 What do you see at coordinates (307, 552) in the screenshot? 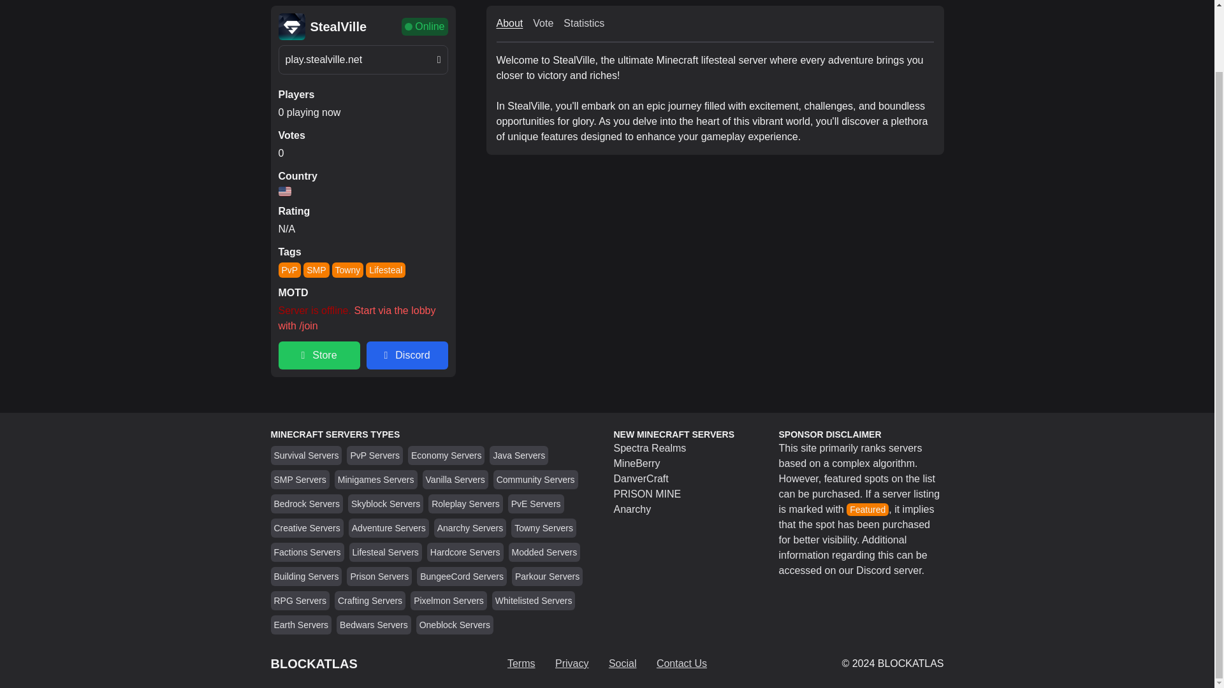
I see `Factions Servers` at bounding box center [307, 552].